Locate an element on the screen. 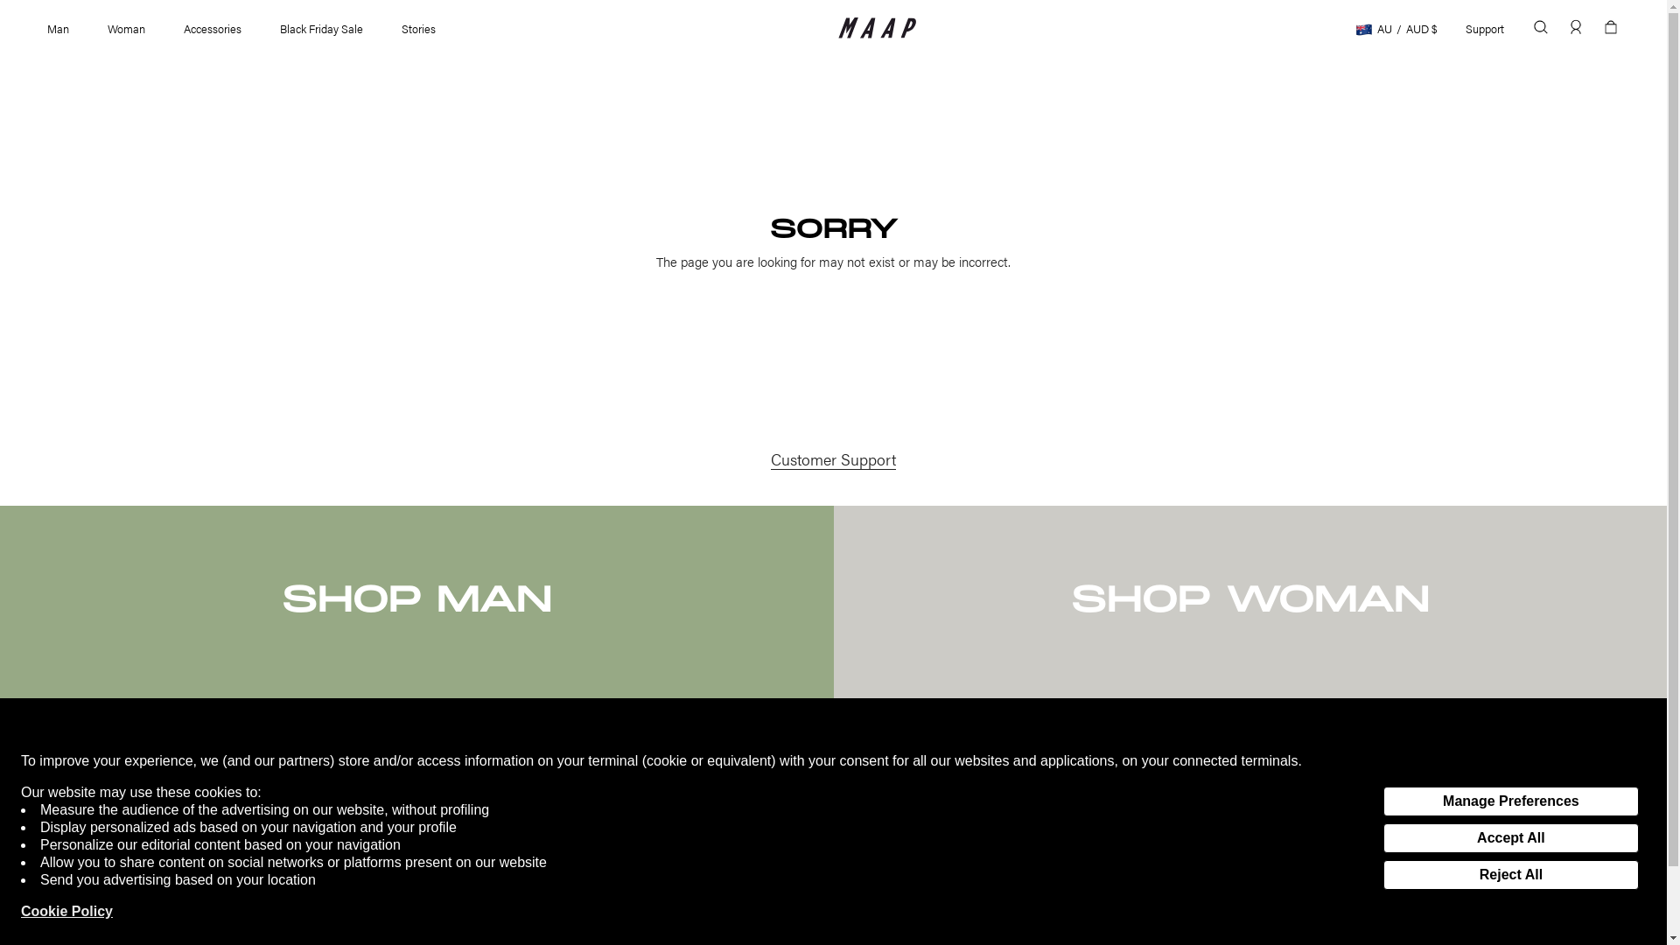 The image size is (1680, 945). Terms and Conditions is located at coordinates (432, 852).